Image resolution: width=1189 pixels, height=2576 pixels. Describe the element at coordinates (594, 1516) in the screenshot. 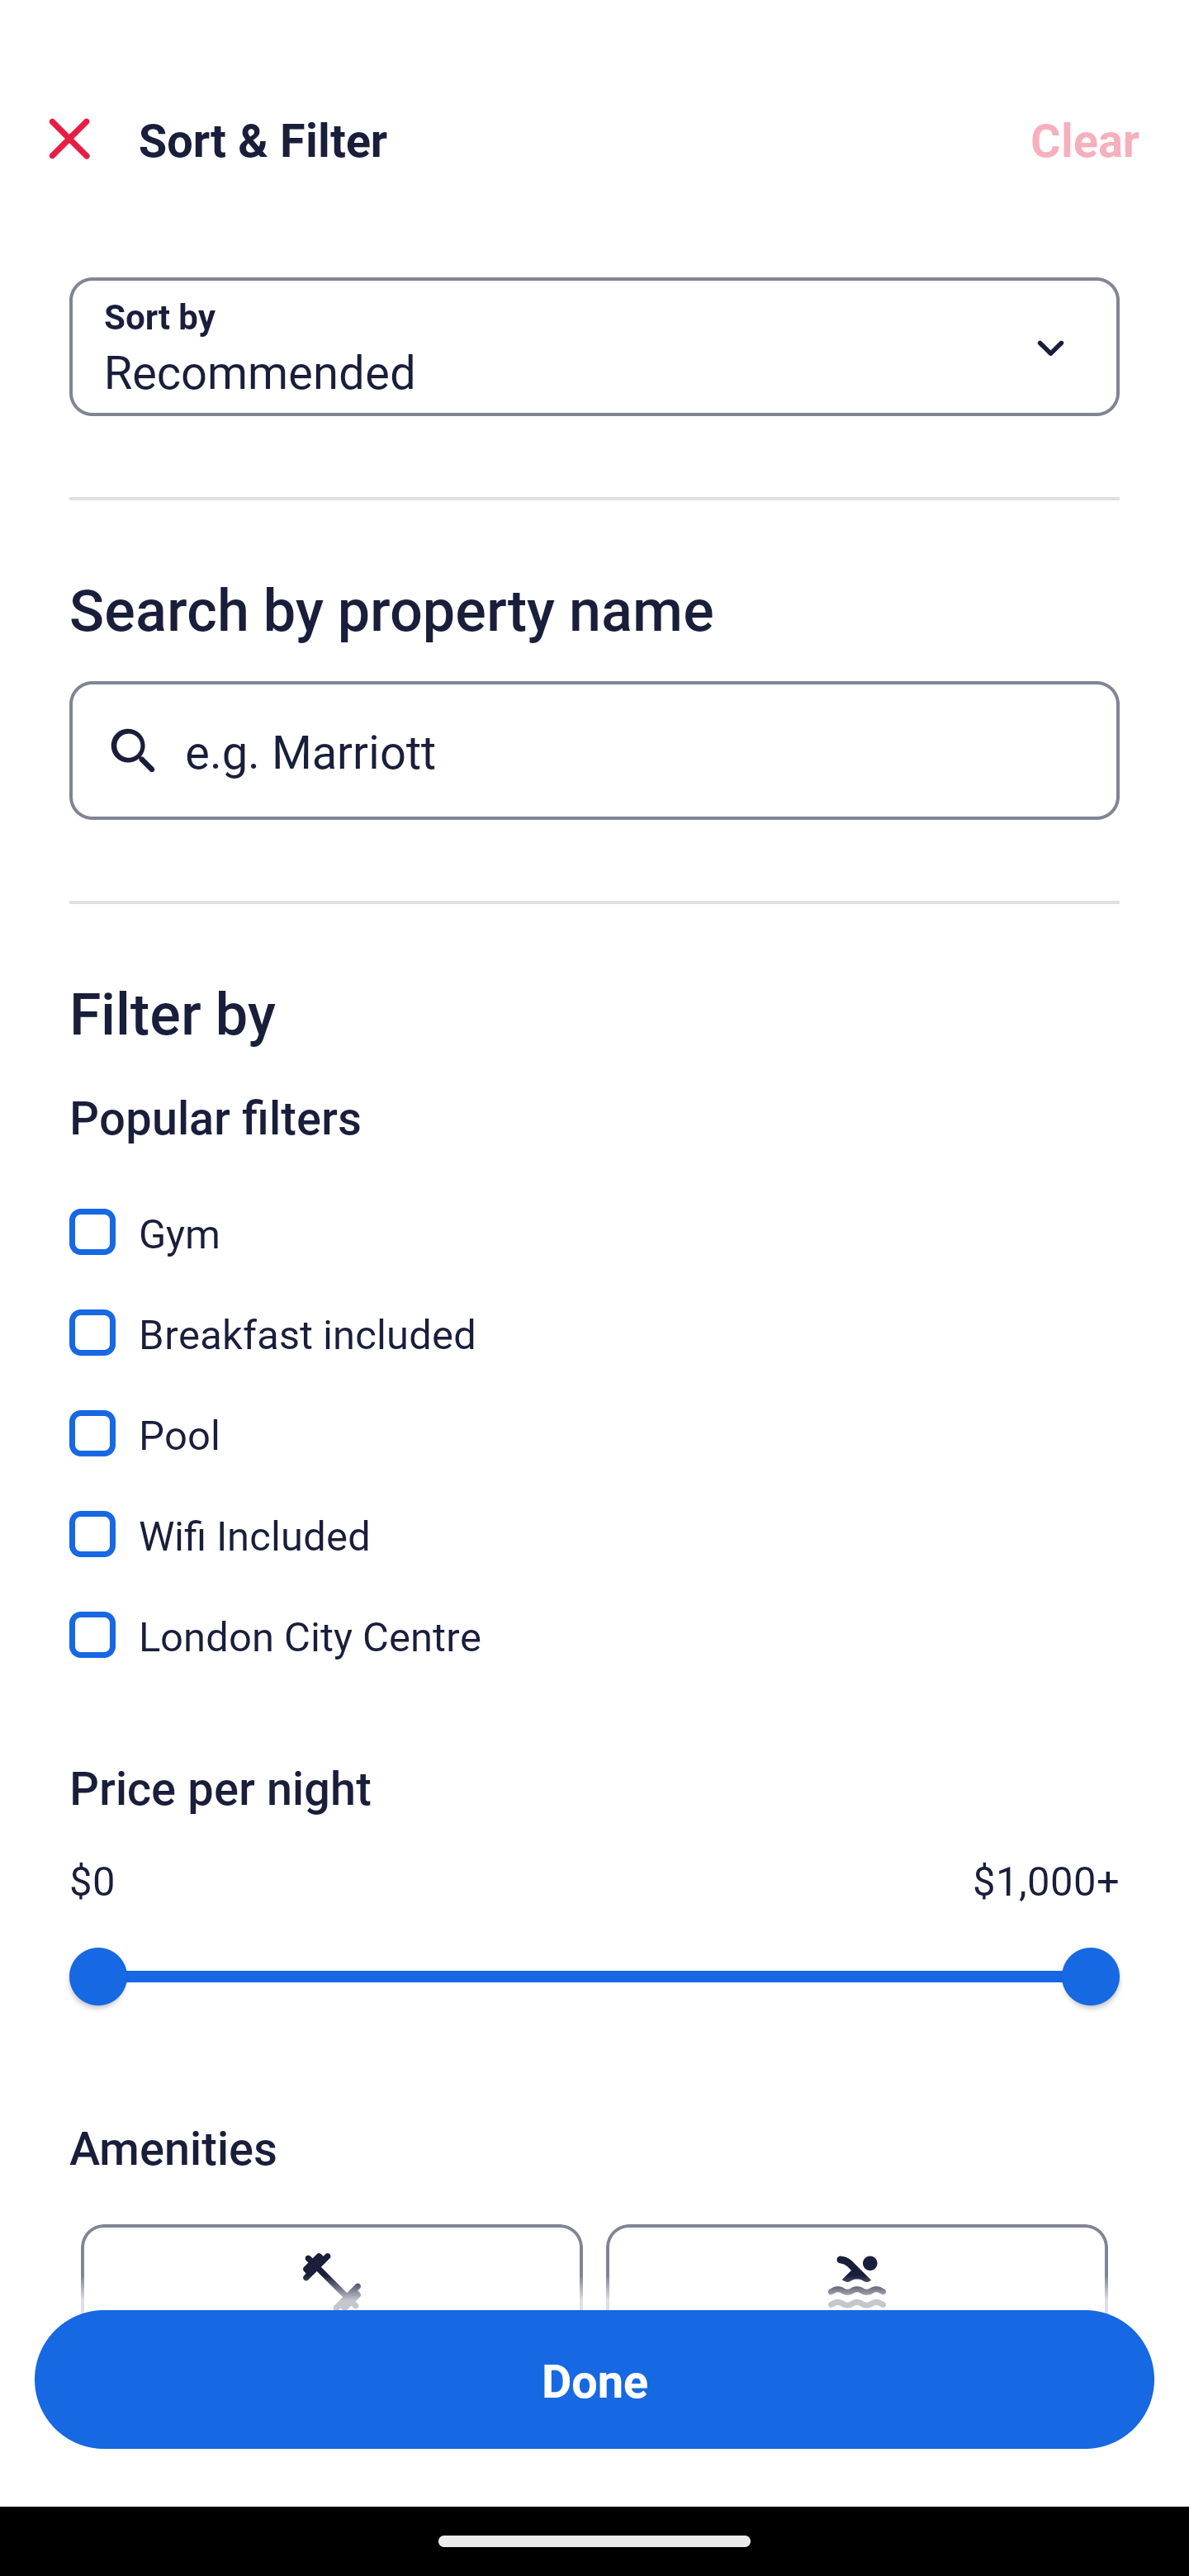

I see `Wifi Included, Wifi Included` at that location.